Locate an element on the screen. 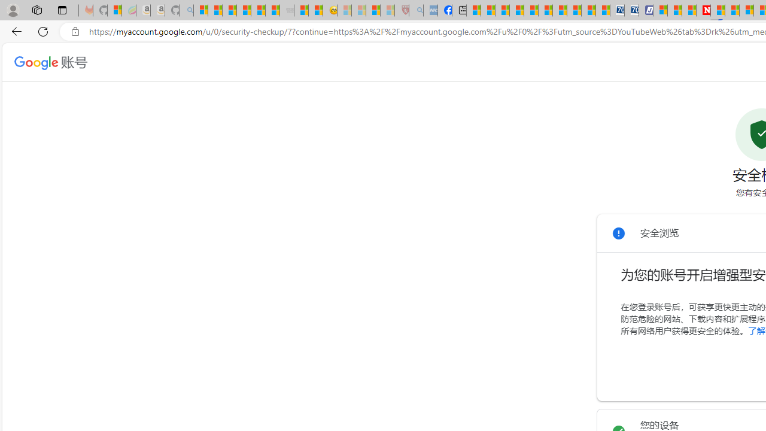 This screenshot has width=766, height=431. New Report Confirms 2023 Was Record Hot | Watch is located at coordinates (257, 11).